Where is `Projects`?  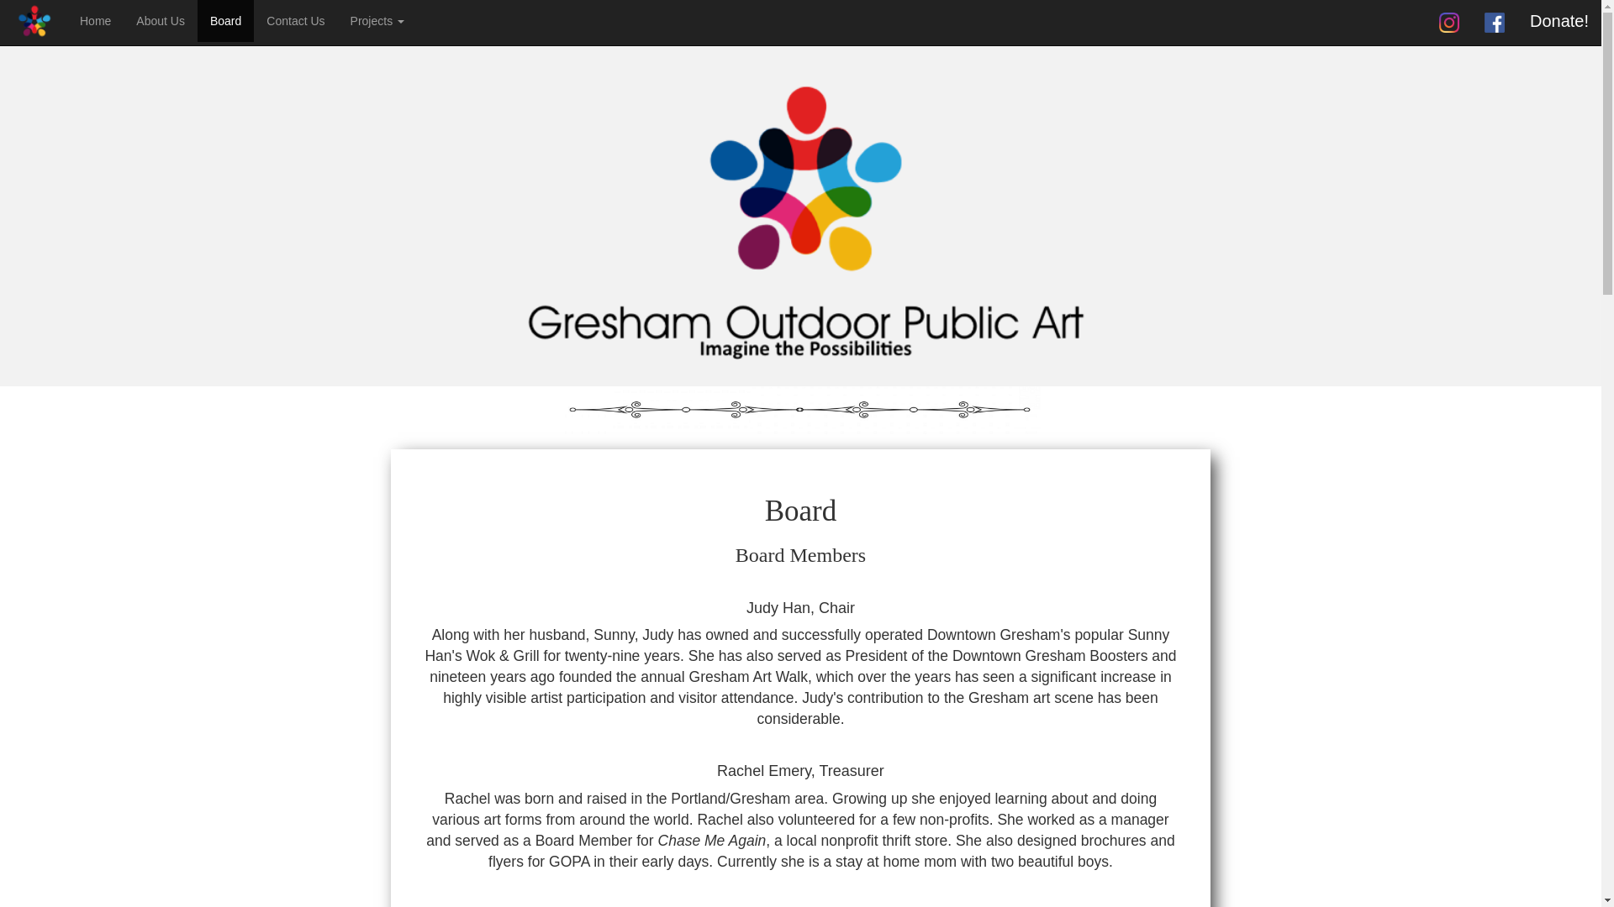 Projects is located at coordinates (377, 20).